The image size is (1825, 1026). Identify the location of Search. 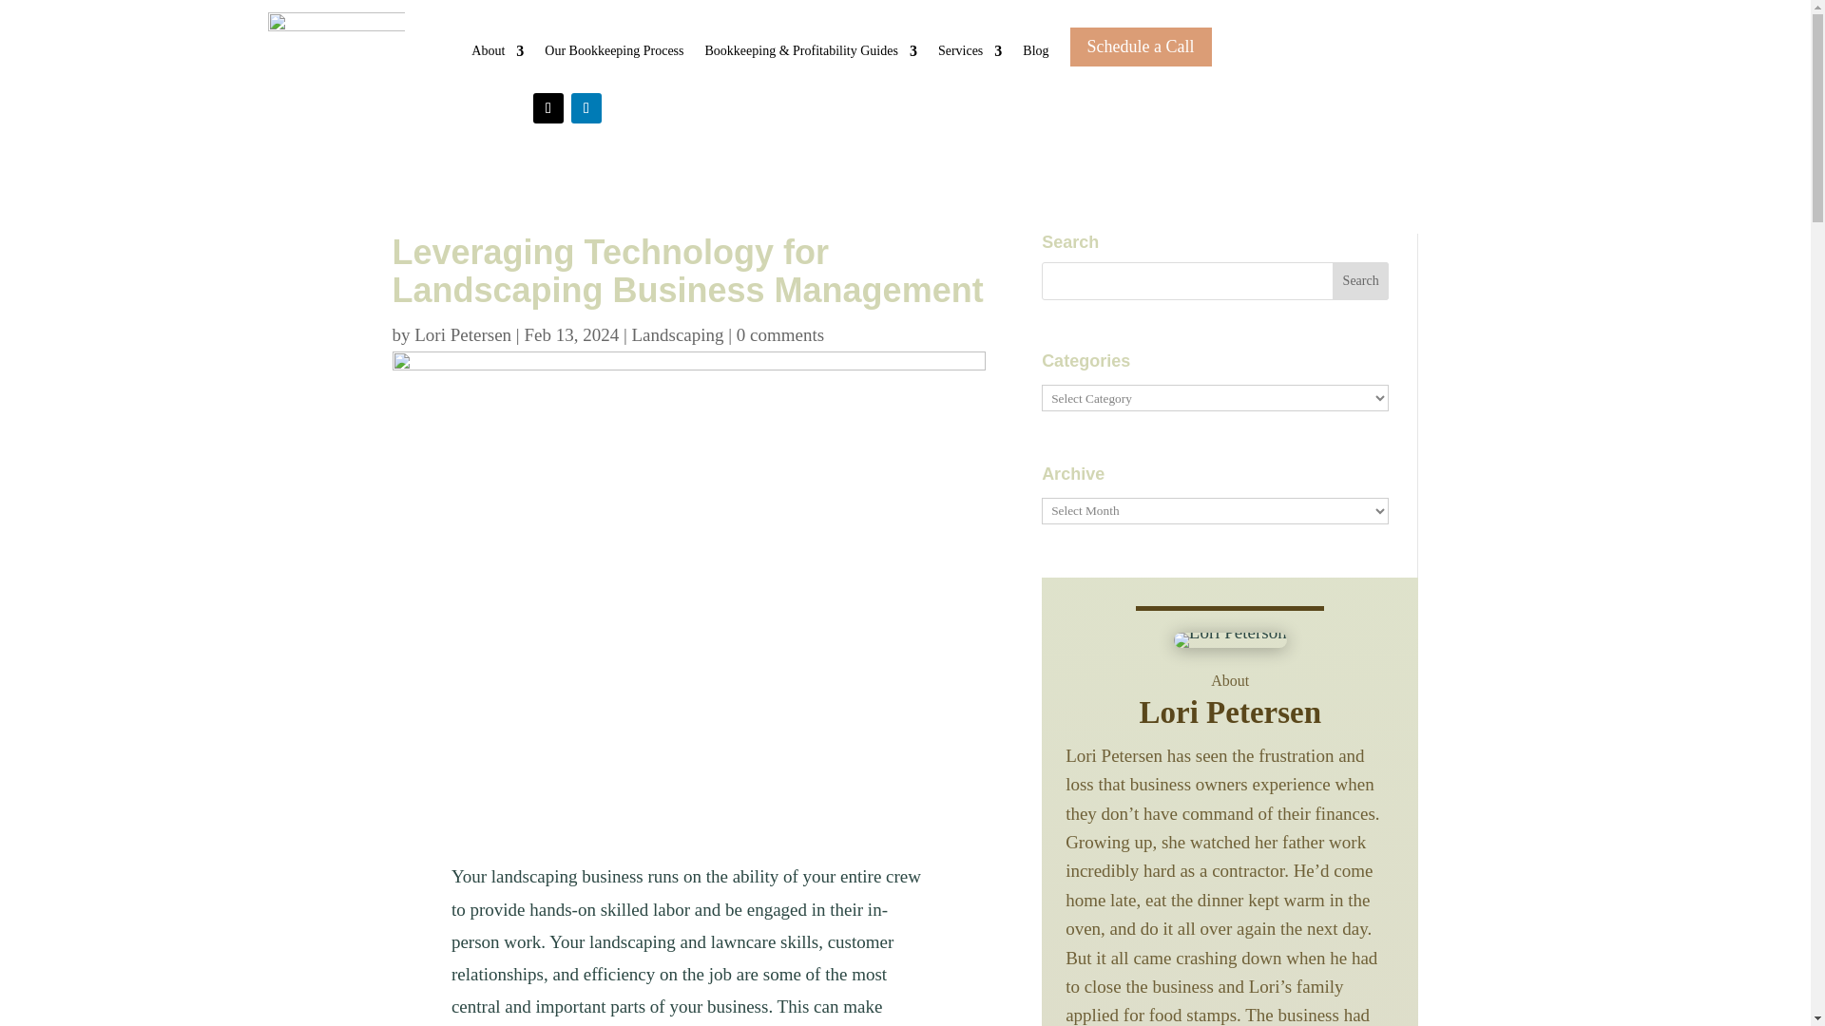
(1360, 281).